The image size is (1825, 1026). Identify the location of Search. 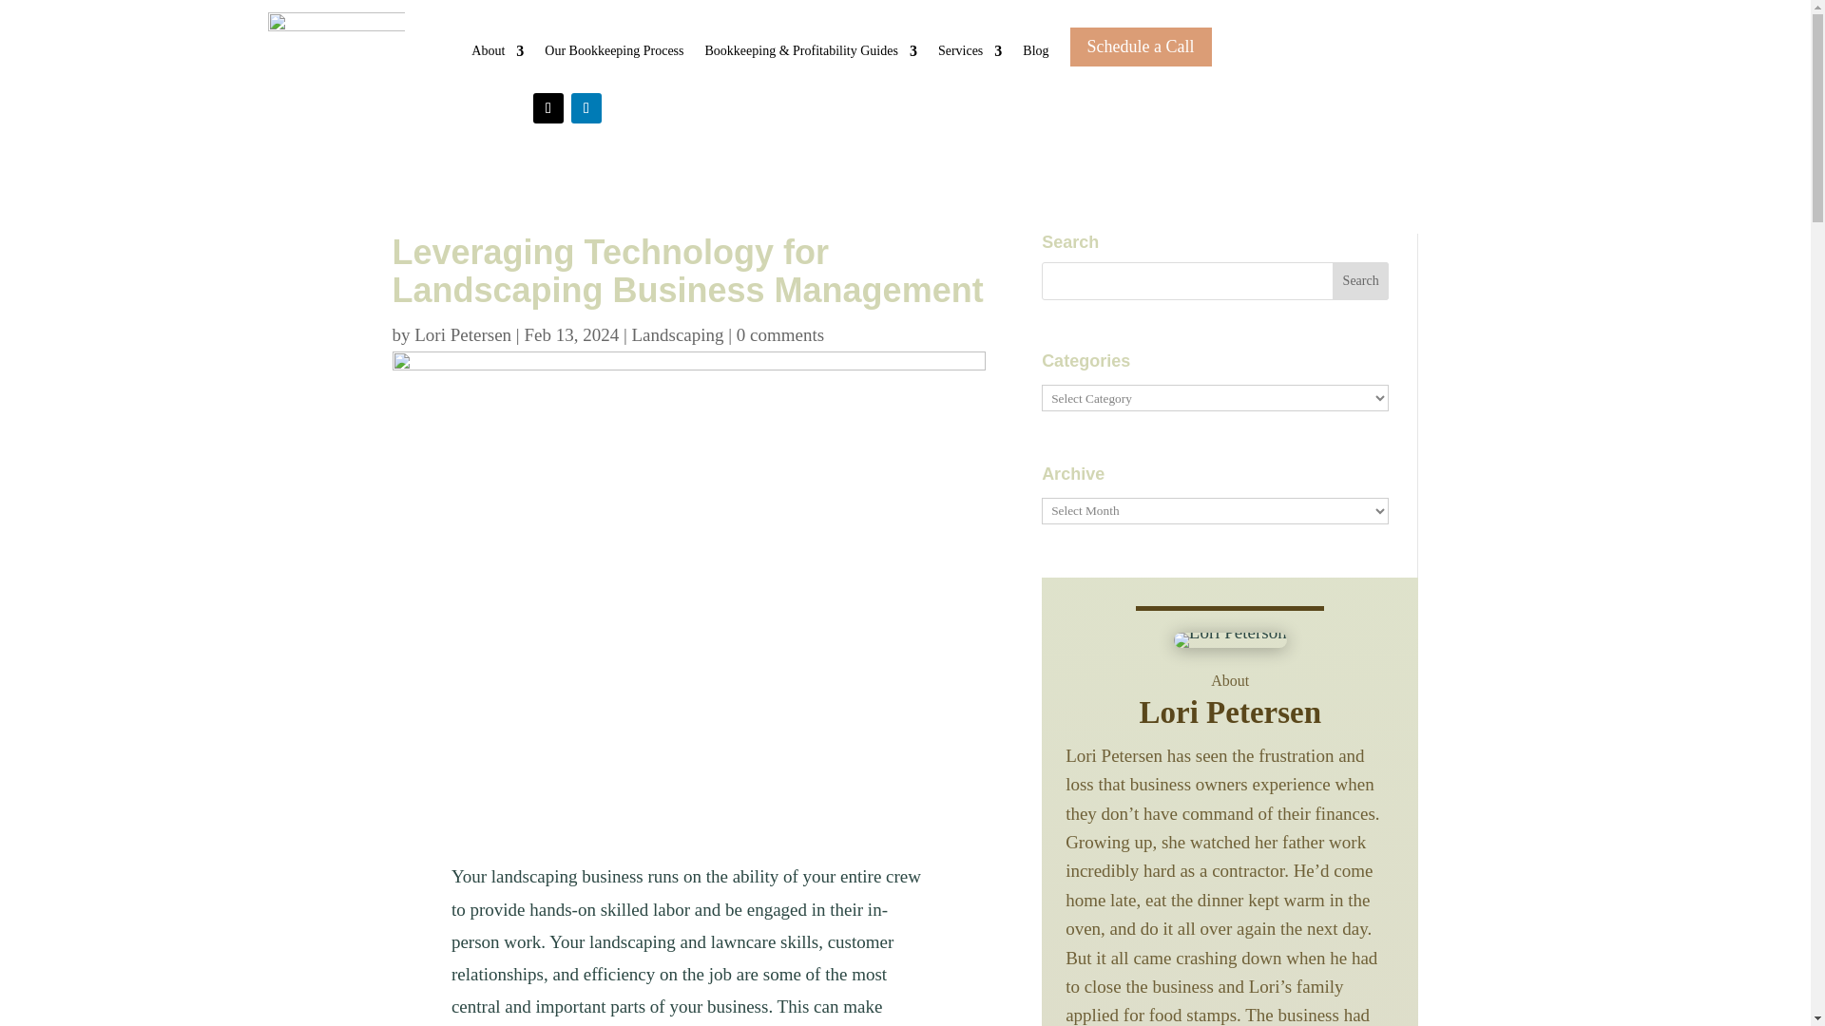
(1360, 281).